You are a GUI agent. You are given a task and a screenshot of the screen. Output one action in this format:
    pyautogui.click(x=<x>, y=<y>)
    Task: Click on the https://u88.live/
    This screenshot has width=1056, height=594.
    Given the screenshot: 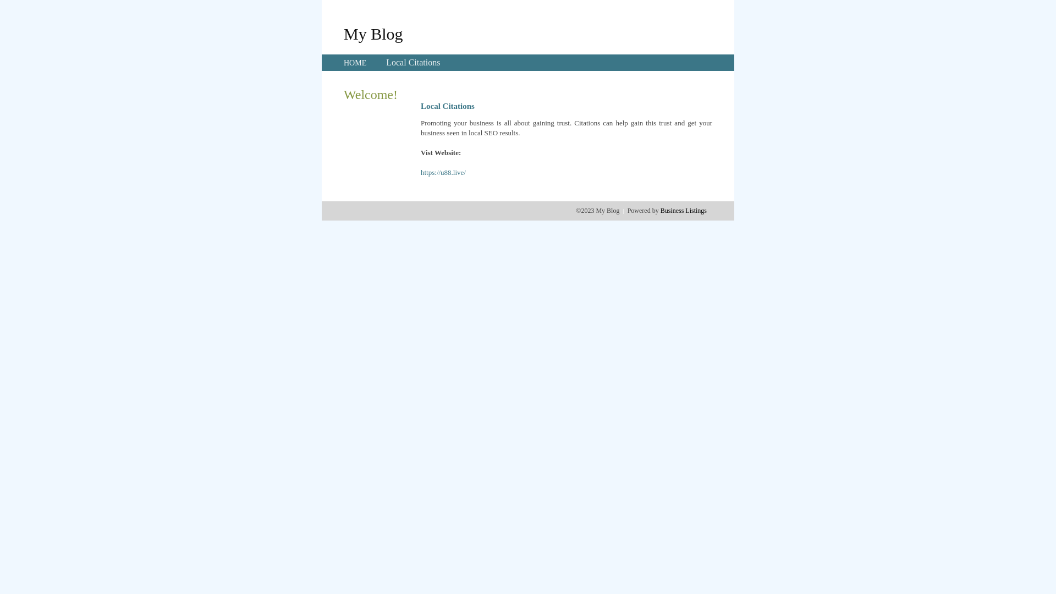 What is the action you would take?
    pyautogui.click(x=443, y=173)
    